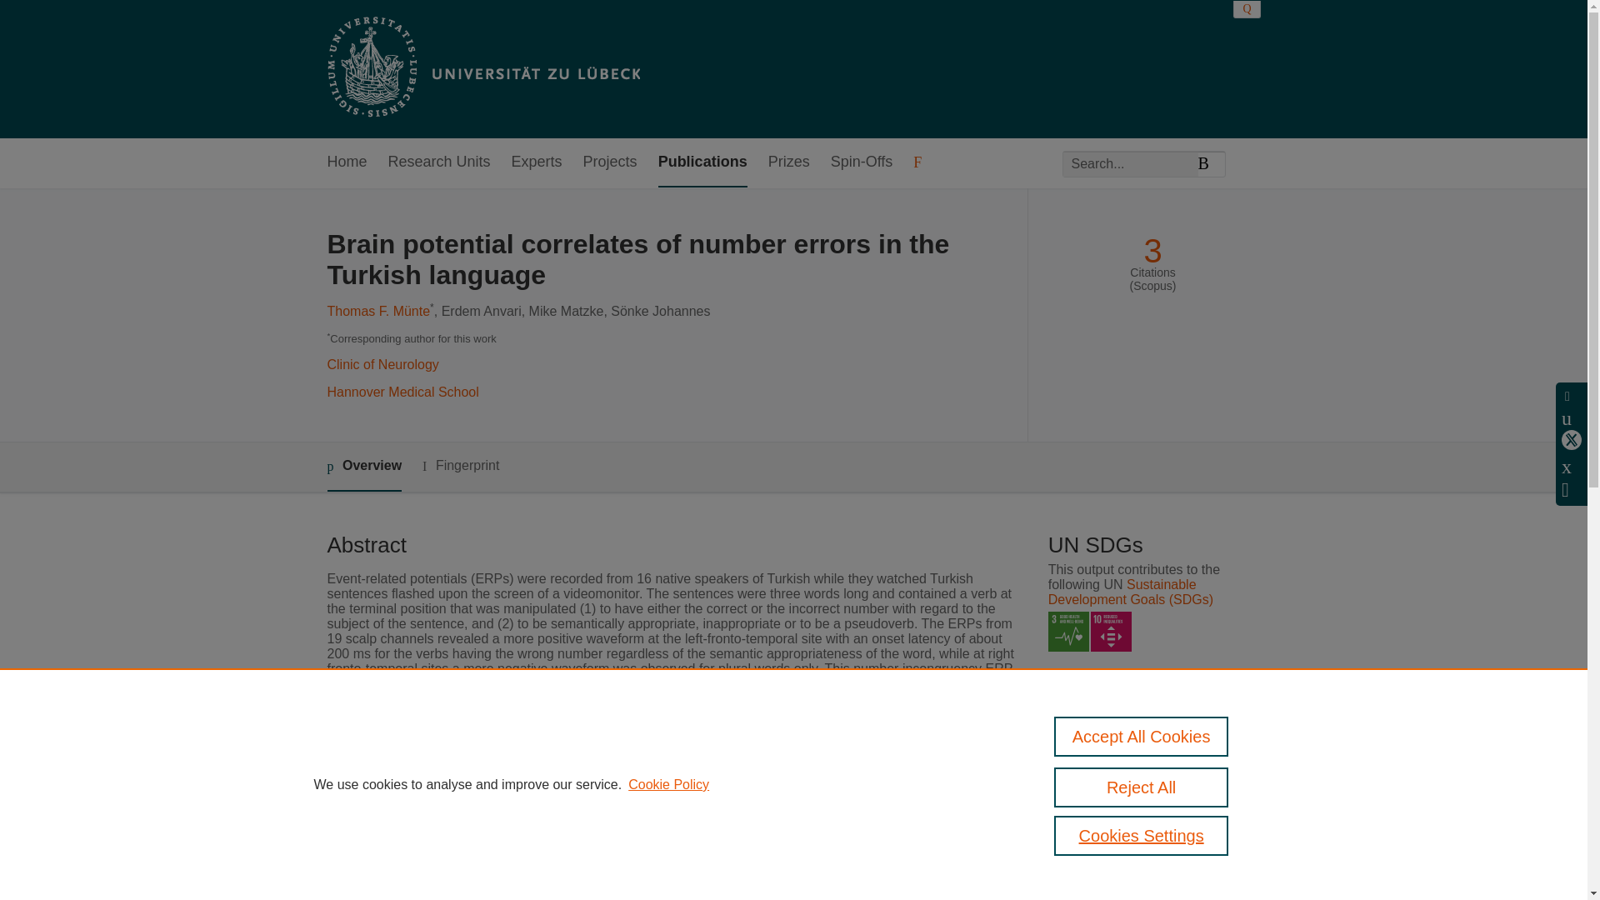  Describe the element at coordinates (1111, 632) in the screenshot. I see `SDG 10 - Reduced Inequalities` at that location.